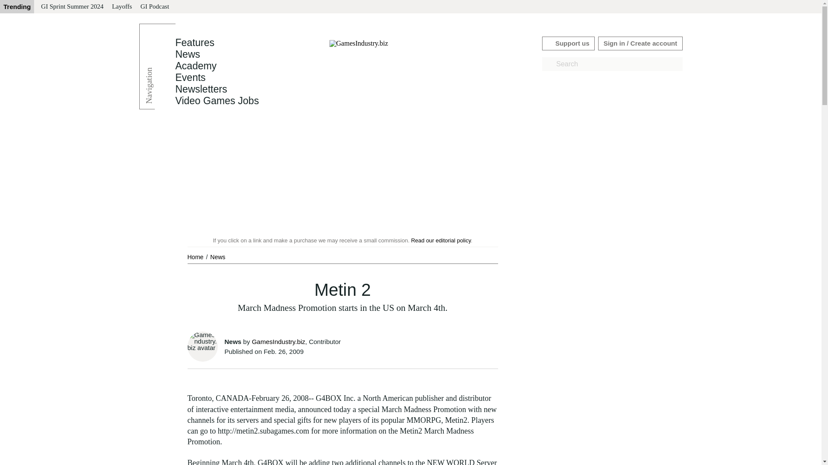 This screenshot has height=465, width=828. What do you see at coordinates (201, 89) in the screenshot?
I see `Newsletters` at bounding box center [201, 89].